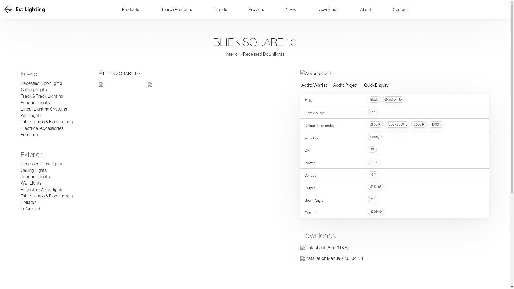 This screenshot has height=289, width=514. What do you see at coordinates (332, 258) in the screenshot?
I see `Installation Manual (235.34 KB)` at bounding box center [332, 258].